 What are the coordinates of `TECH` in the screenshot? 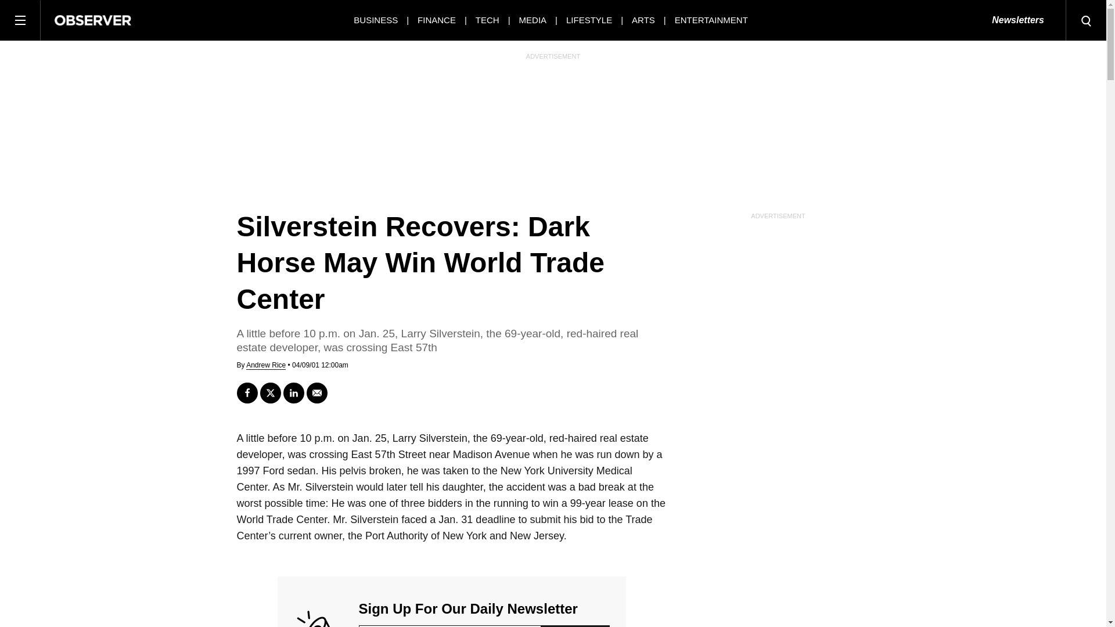 It's located at (488, 20).